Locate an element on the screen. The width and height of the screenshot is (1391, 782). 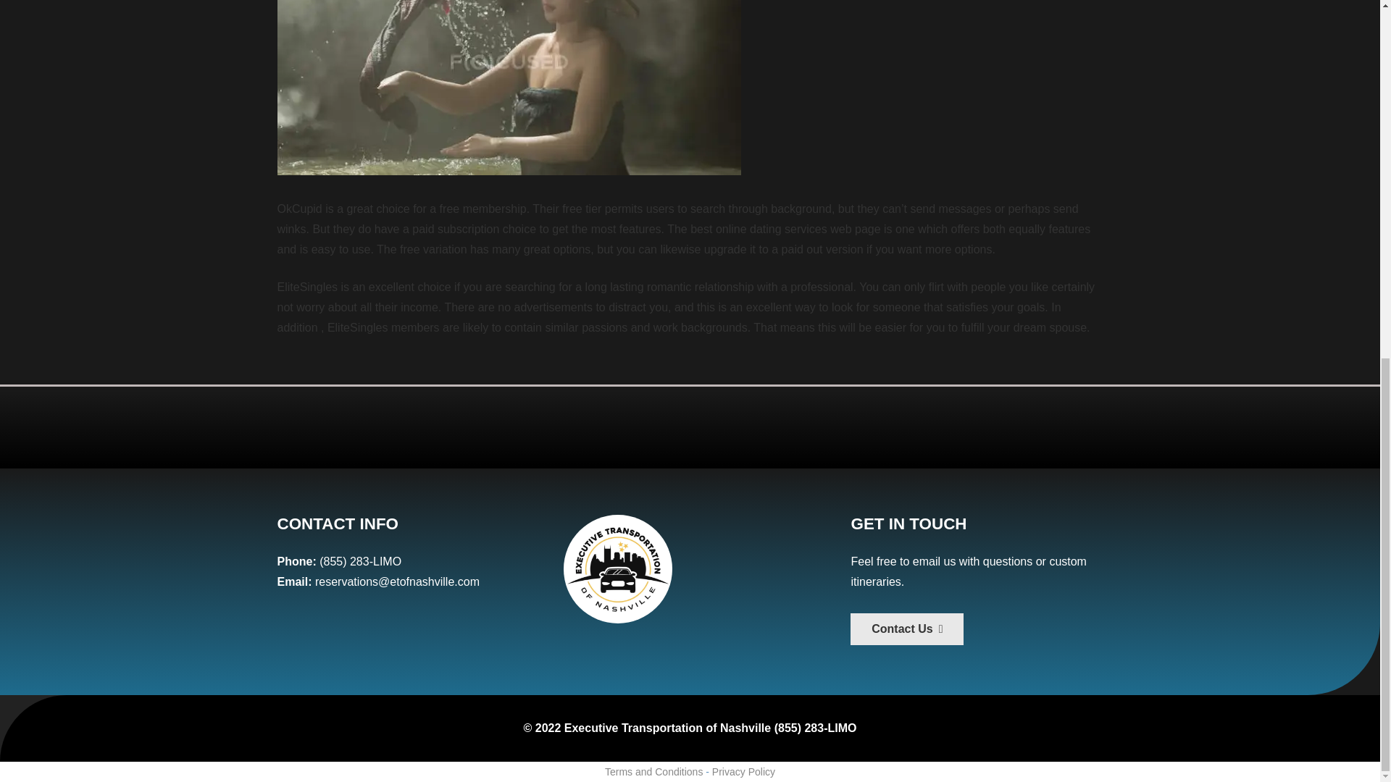
Privacy Policy is located at coordinates (743, 772).